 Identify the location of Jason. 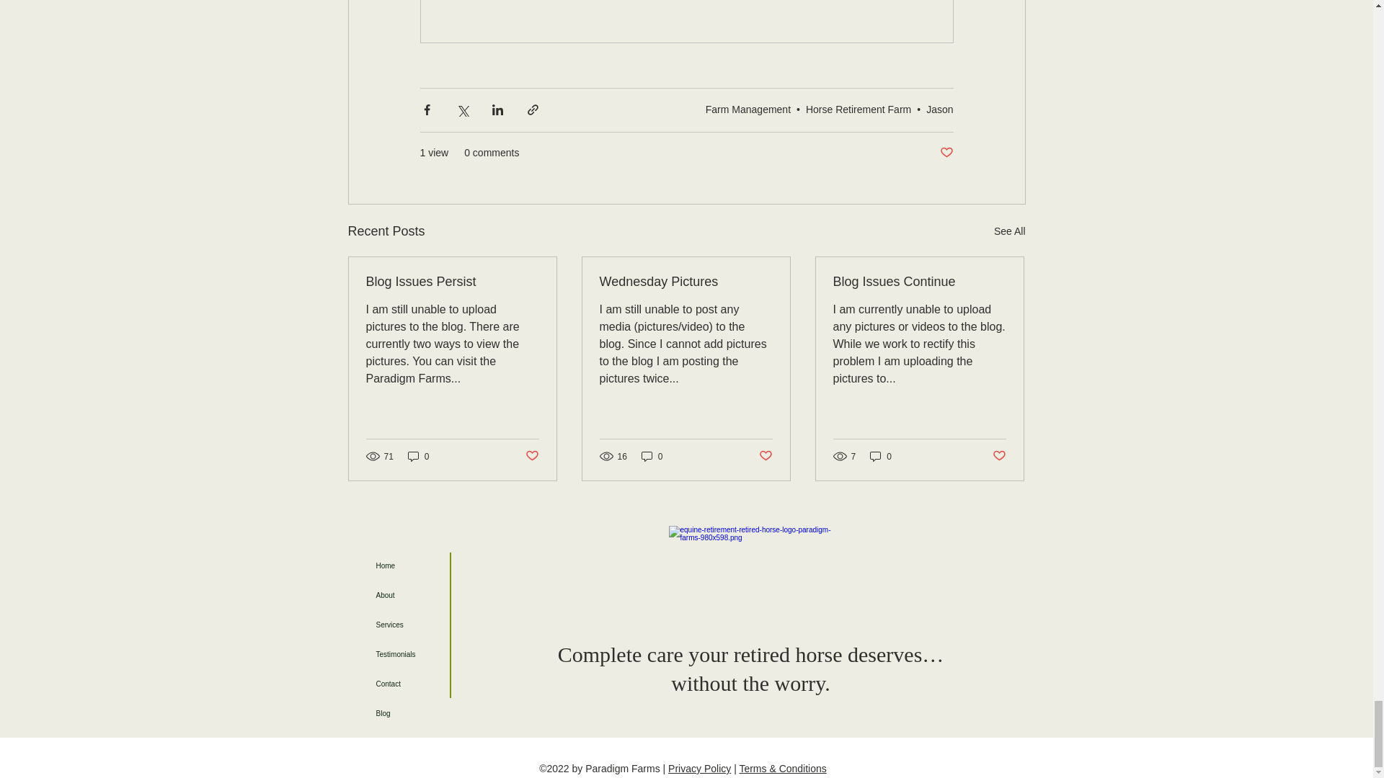
(939, 109).